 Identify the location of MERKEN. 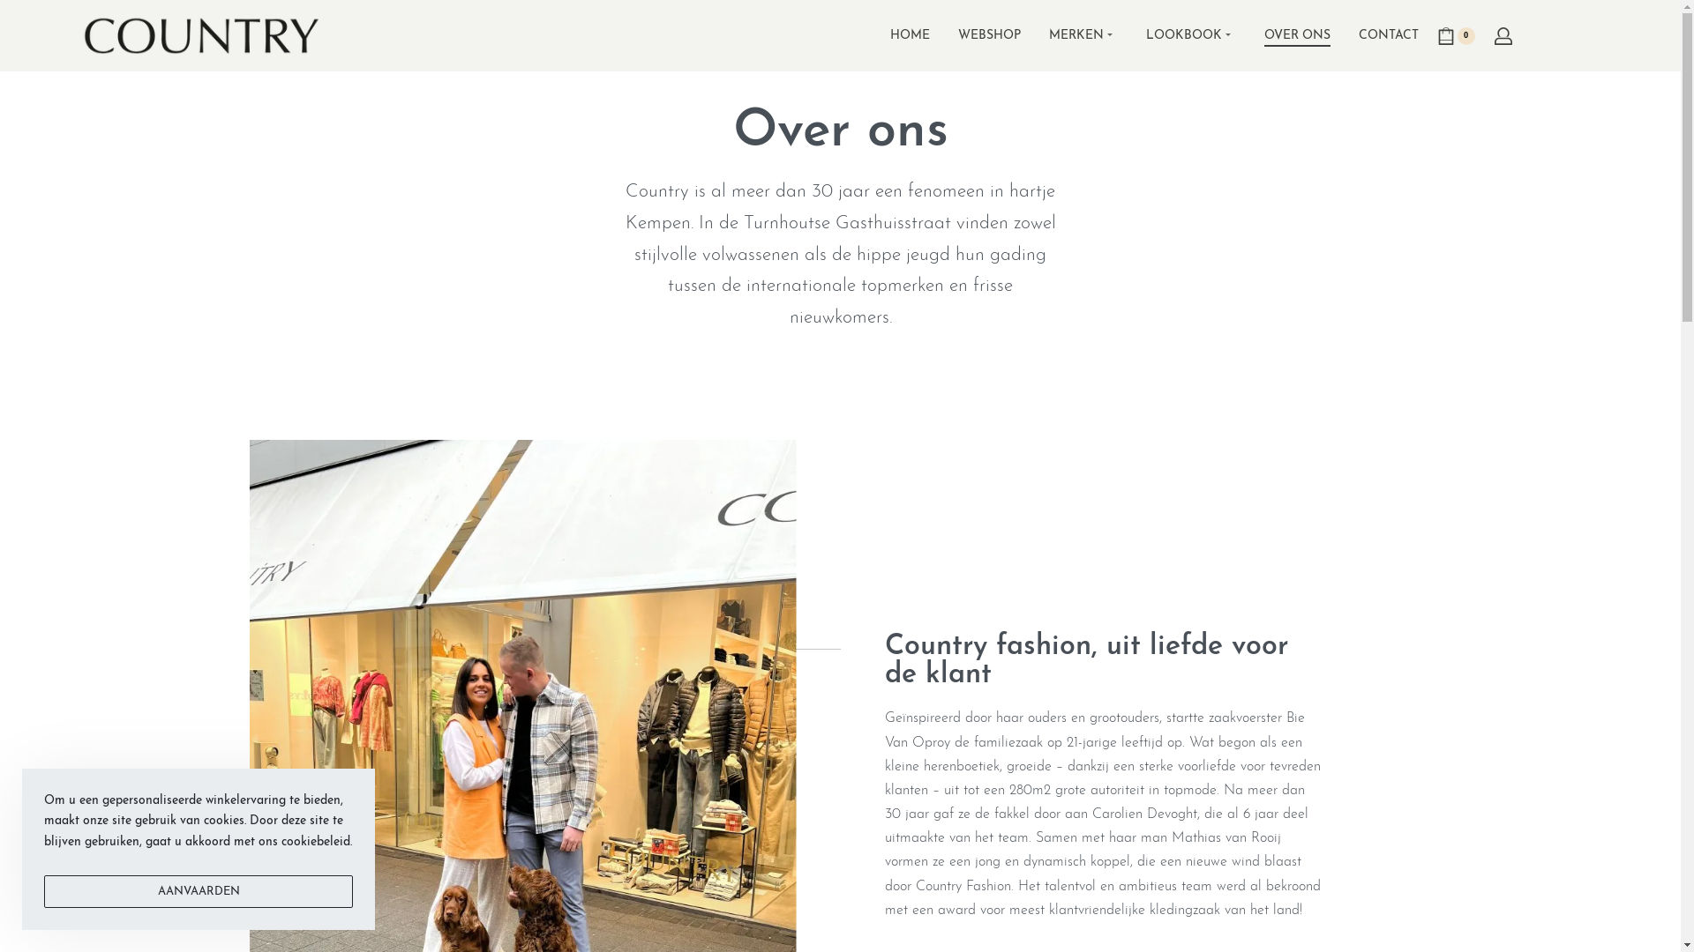
(1083, 36).